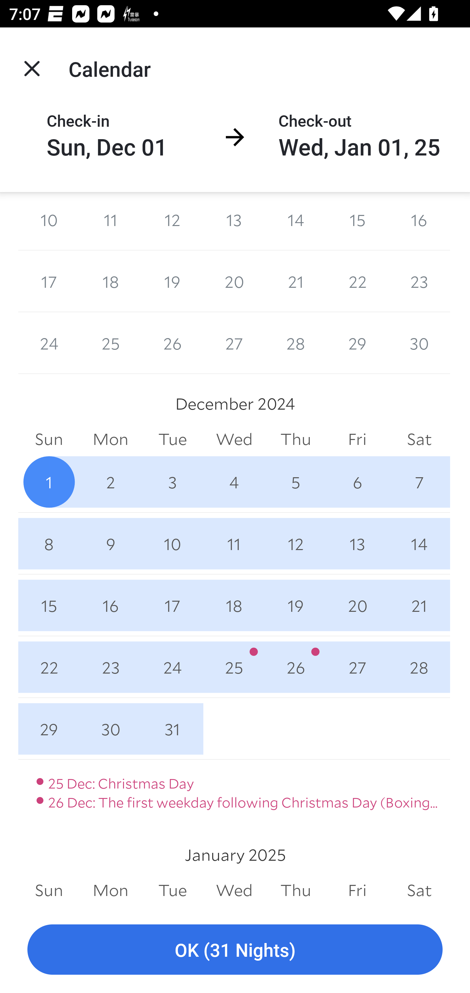  I want to click on 20 20 November 2024, so click(234, 281).